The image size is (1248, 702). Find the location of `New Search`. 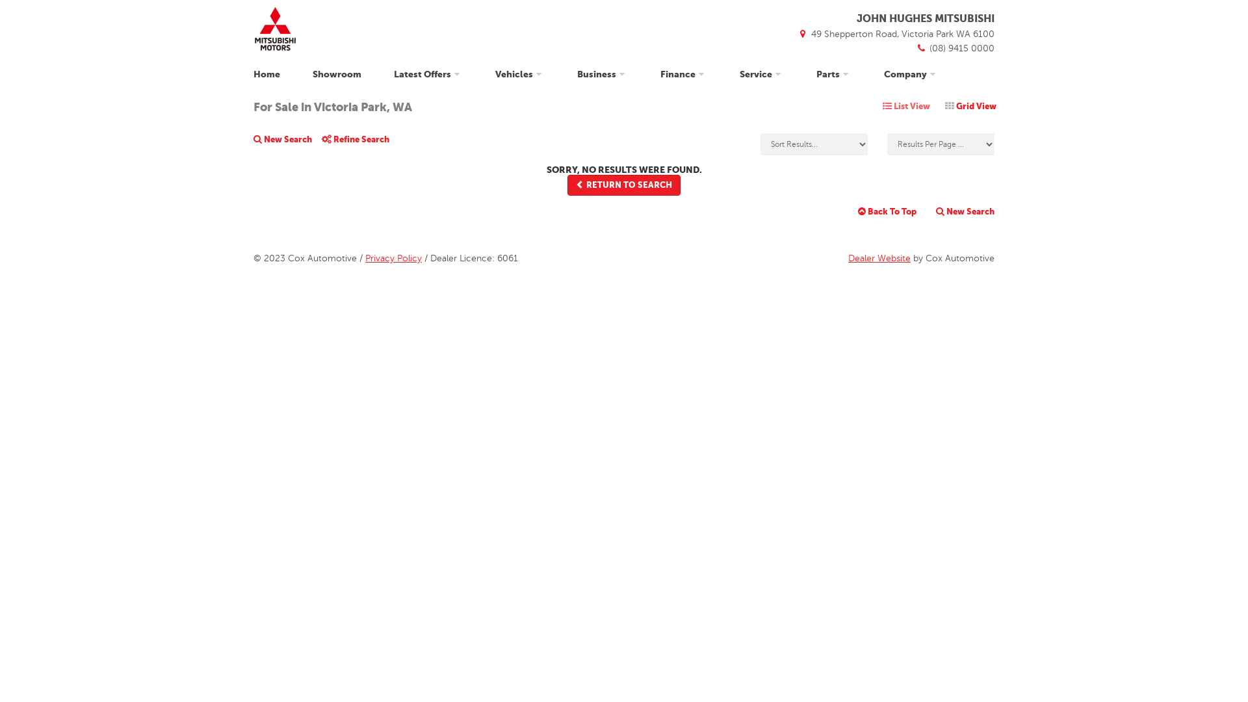

New Search is located at coordinates (287, 144).